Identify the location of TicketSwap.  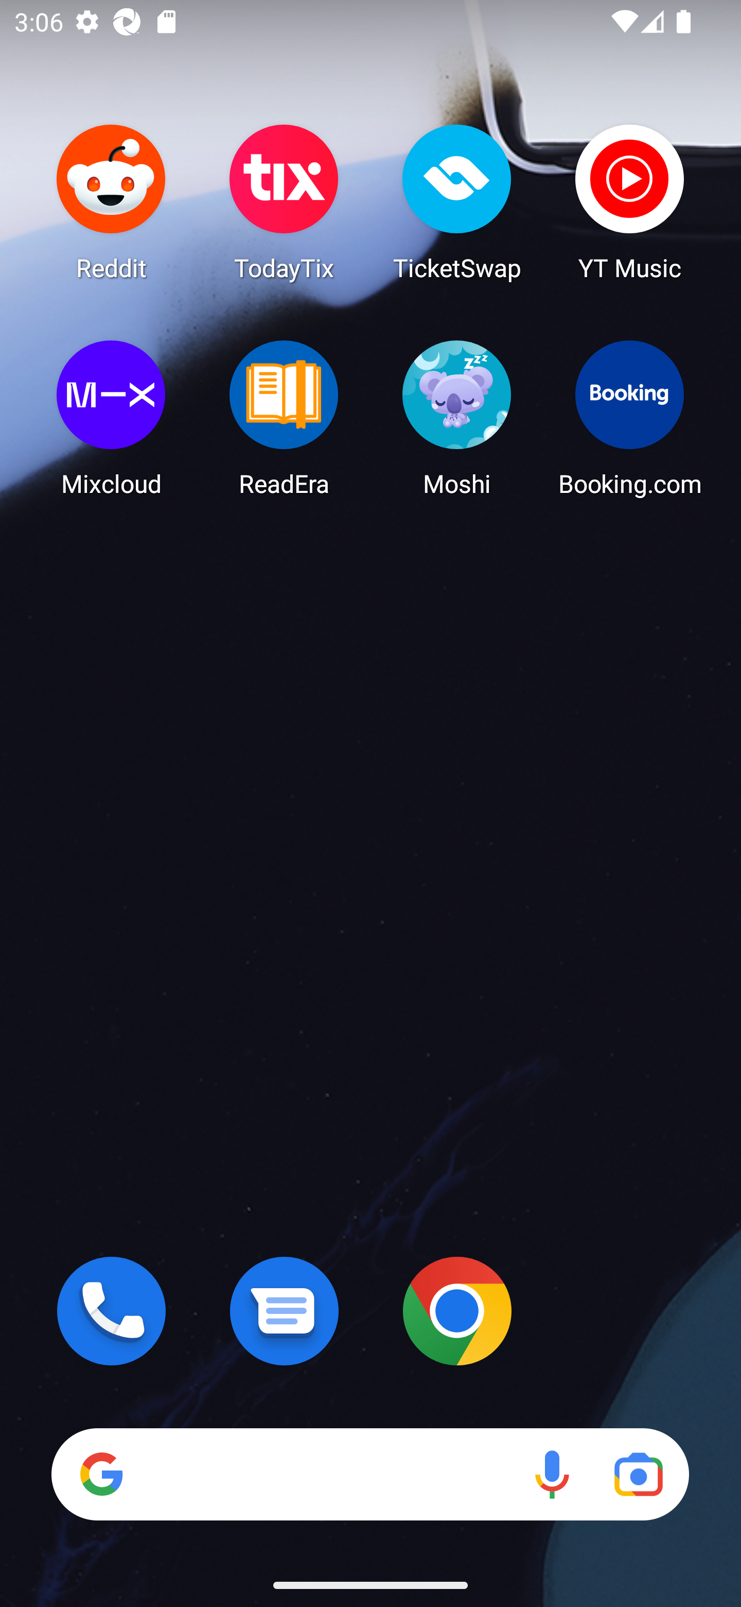
(457, 202).